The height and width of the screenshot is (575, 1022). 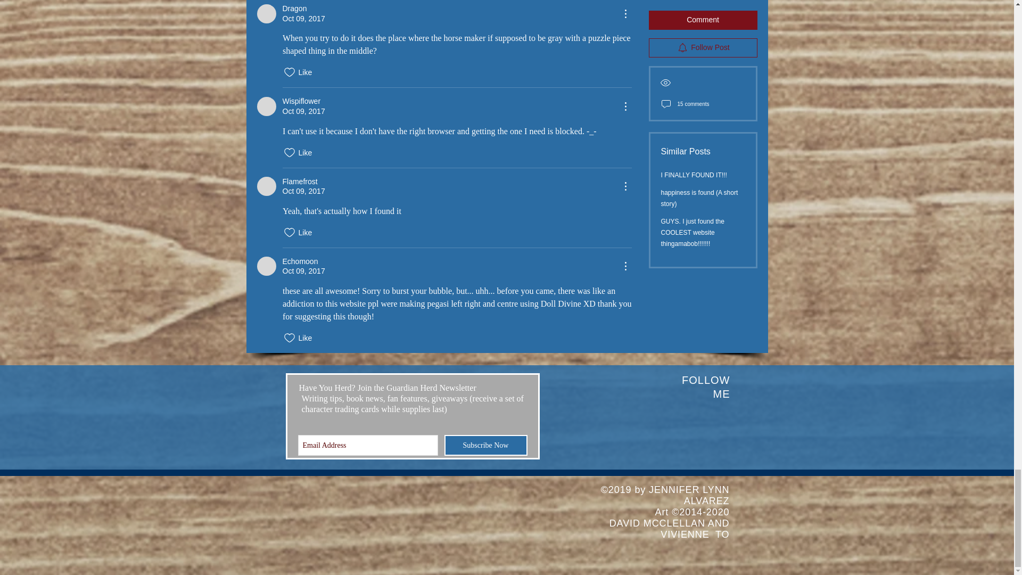 What do you see at coordinates (266, 14) in the screenshot?
I see `Dragon` at bounding box center [266, 14].